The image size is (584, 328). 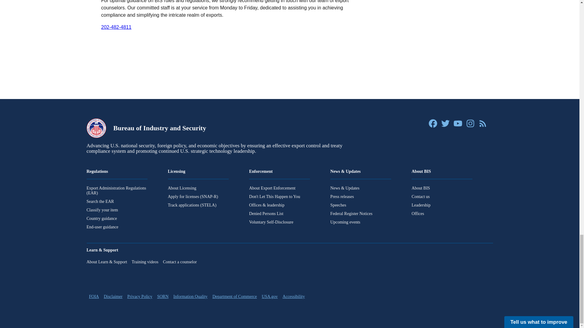 I want to click on End-user guidance, so click(x=117, y=227).